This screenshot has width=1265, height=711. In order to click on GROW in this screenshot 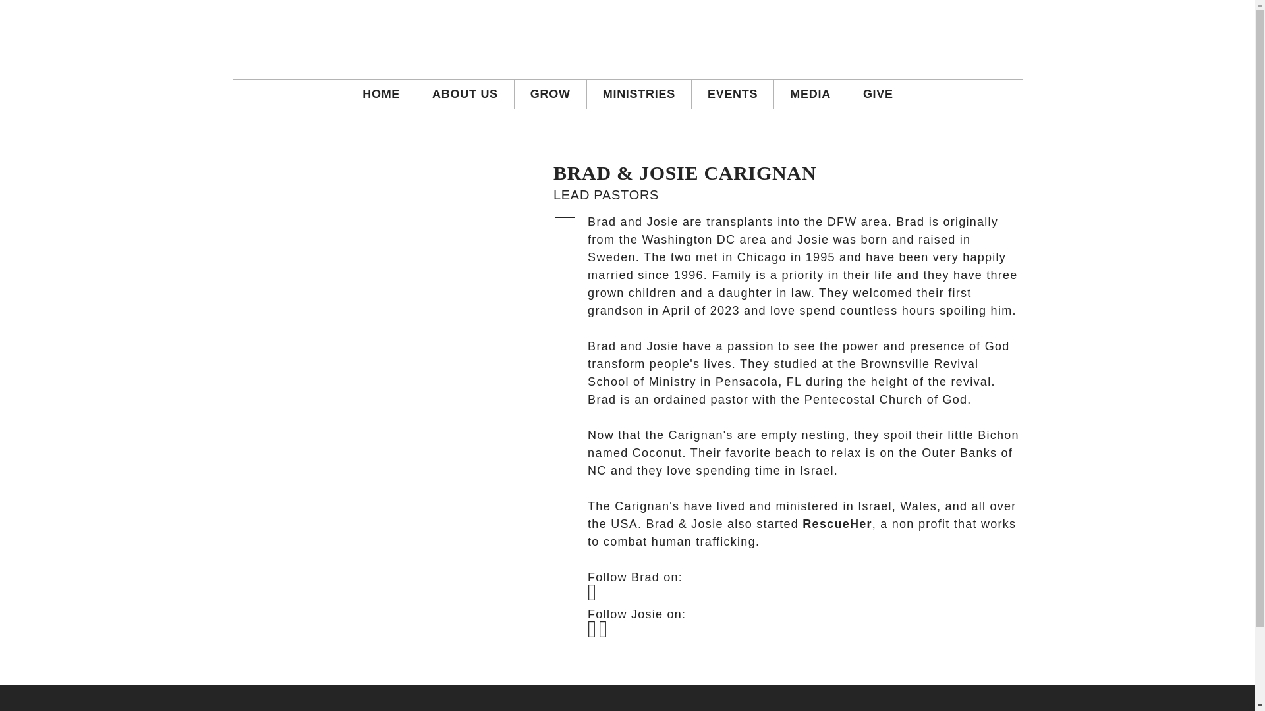, I will do `click(551, 93)`.